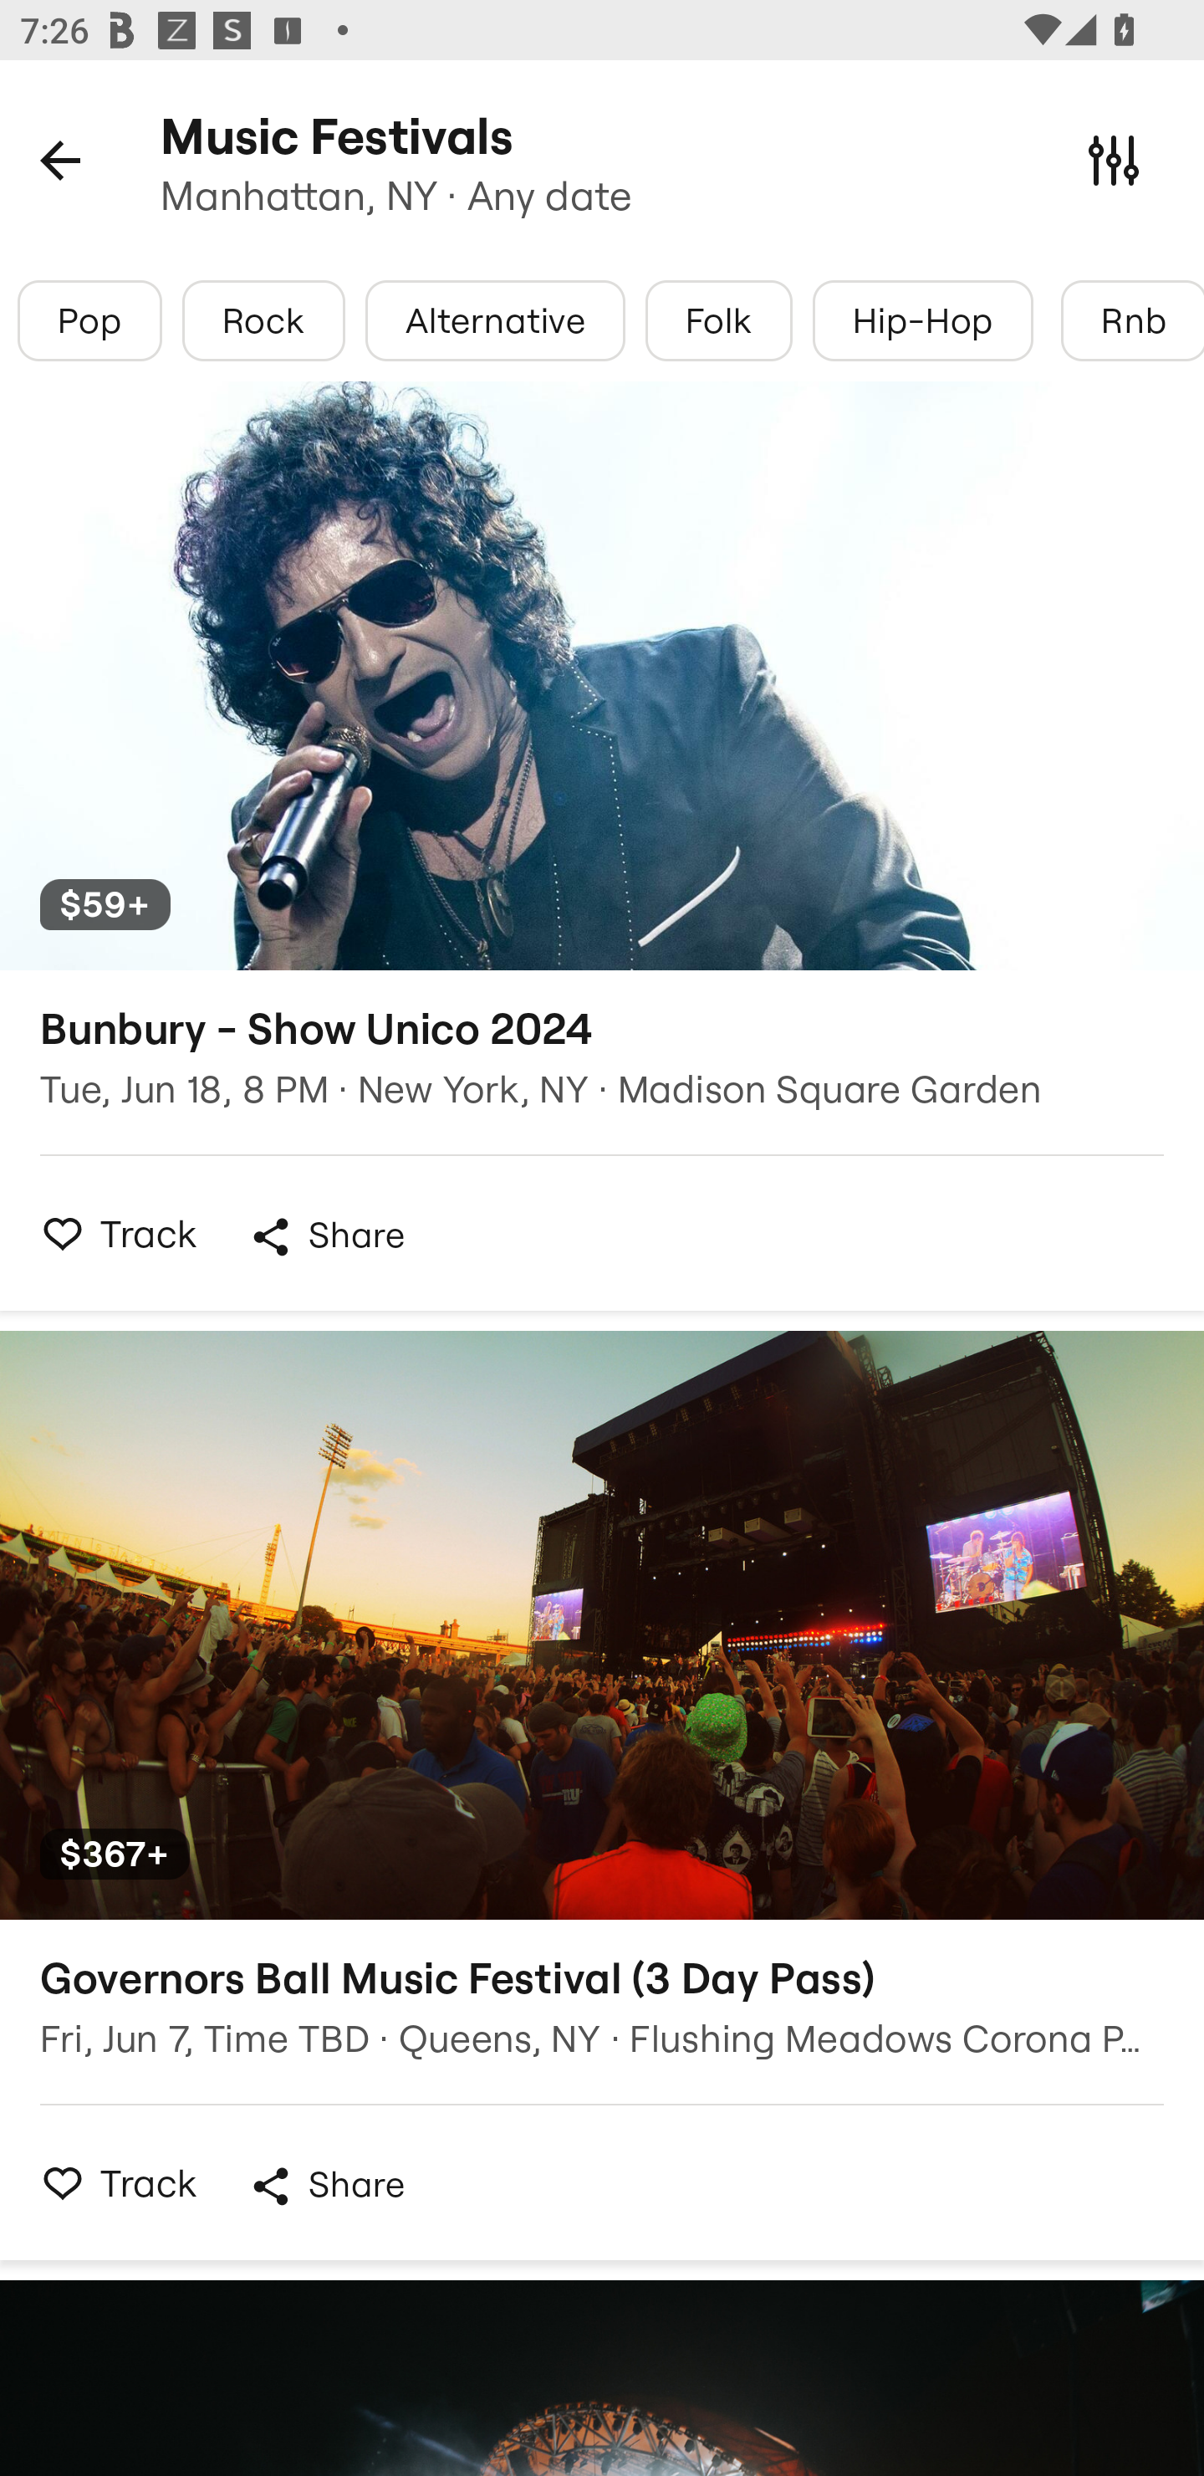 Image resolution: width=1204 pixels, height=2476 pixels. What do you see at coordinates (60, 159) in the screenshot?
I see `Back` at bounding box center [60, 159].